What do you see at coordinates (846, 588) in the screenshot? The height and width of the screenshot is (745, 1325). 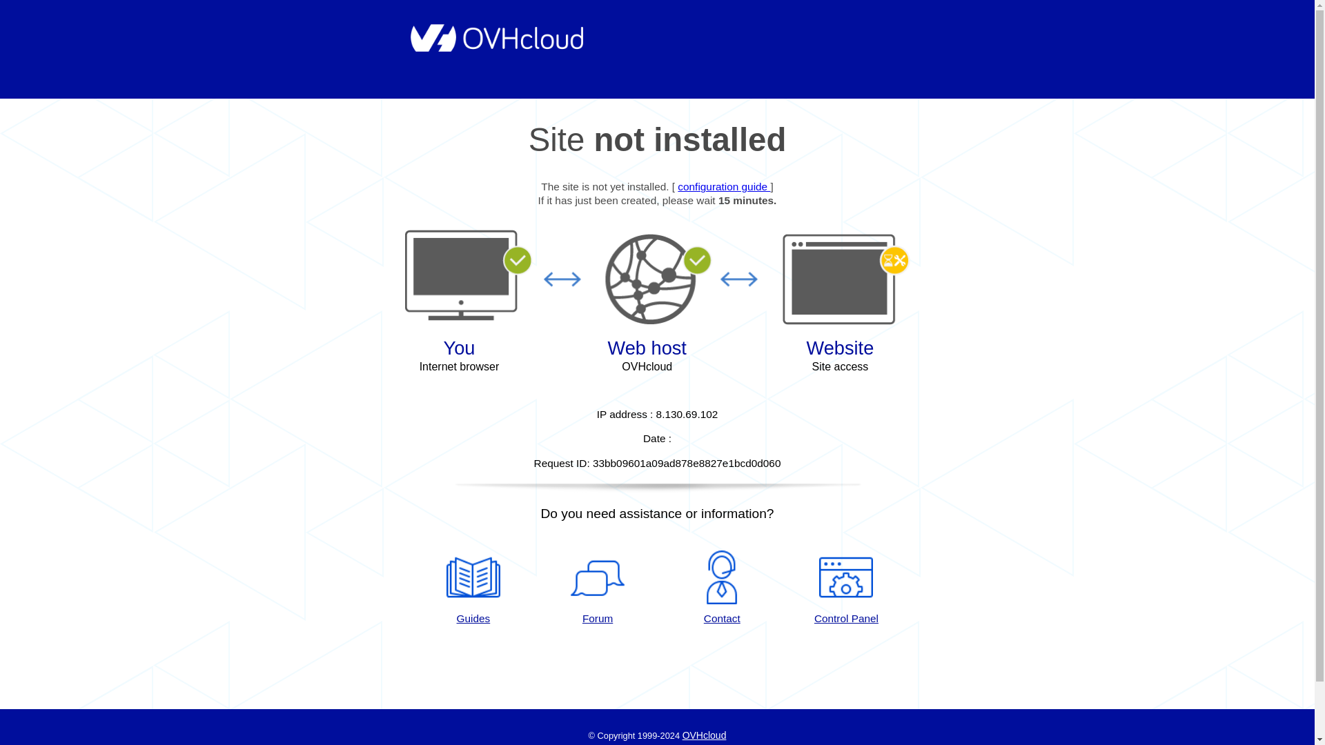 I see `Control Panel` at bounding box center [846, 588].